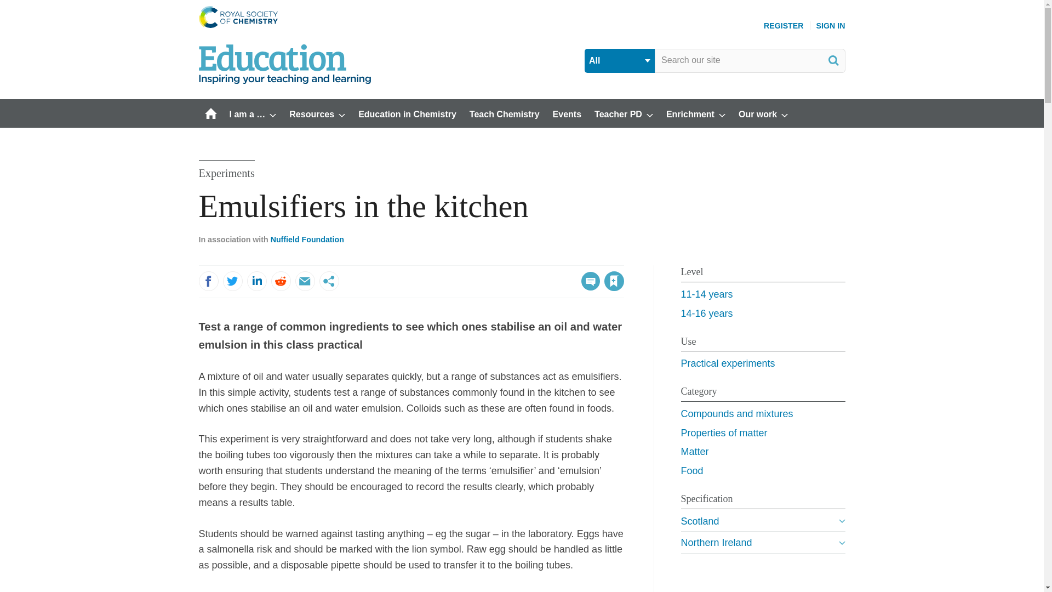  Describe the element at coordinates (305, 281) in the screenshot. I see `Share this by email` at that location.